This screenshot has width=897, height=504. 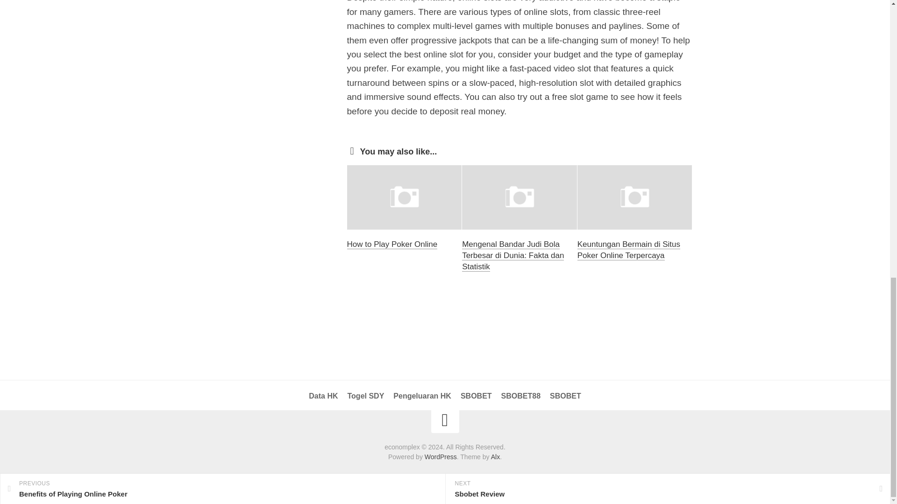 I want to click on SBOBET, so click(x=476, y=396).